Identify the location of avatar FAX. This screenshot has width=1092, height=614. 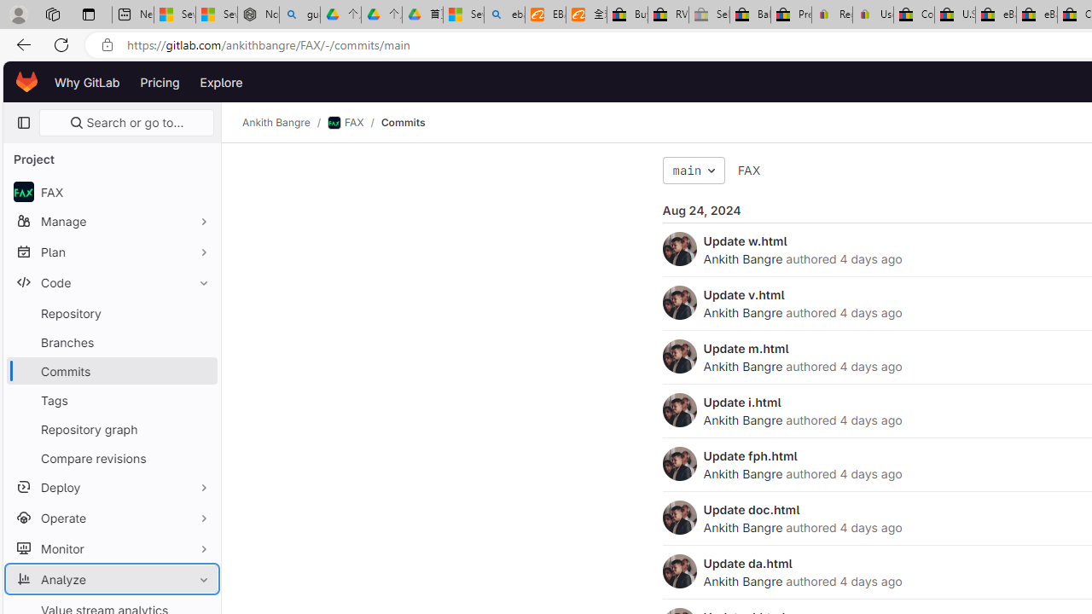
(111, 191).